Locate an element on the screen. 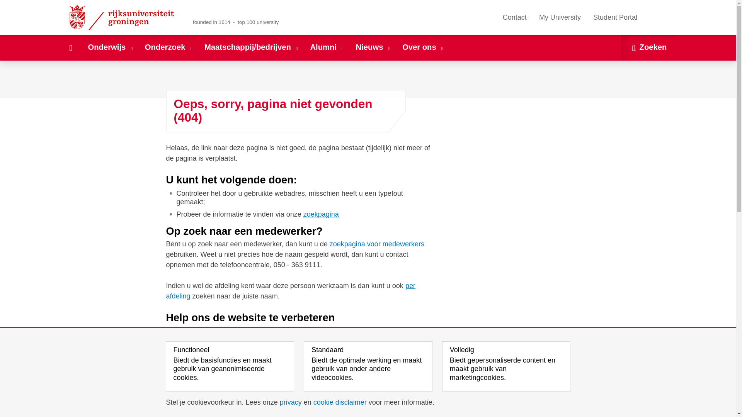 The image size is (742, 417). English is located at coordinates (659, 17).